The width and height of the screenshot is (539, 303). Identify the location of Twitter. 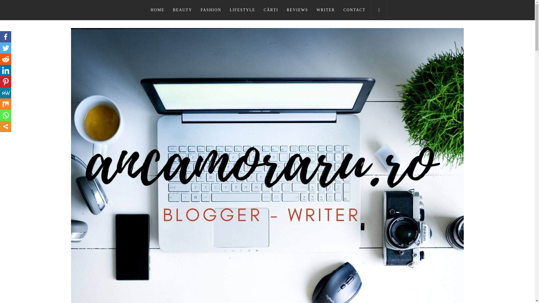
(6, 48).